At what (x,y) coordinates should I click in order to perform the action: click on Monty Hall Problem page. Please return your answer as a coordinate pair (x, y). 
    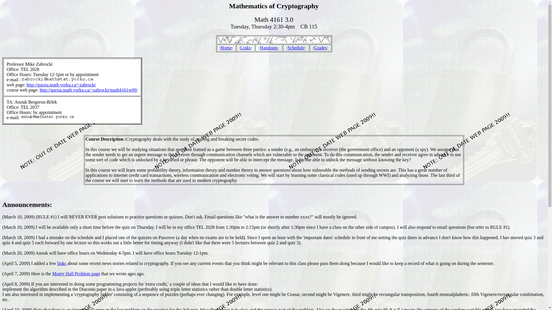
    Looking at the image, I should click on (76, 274).